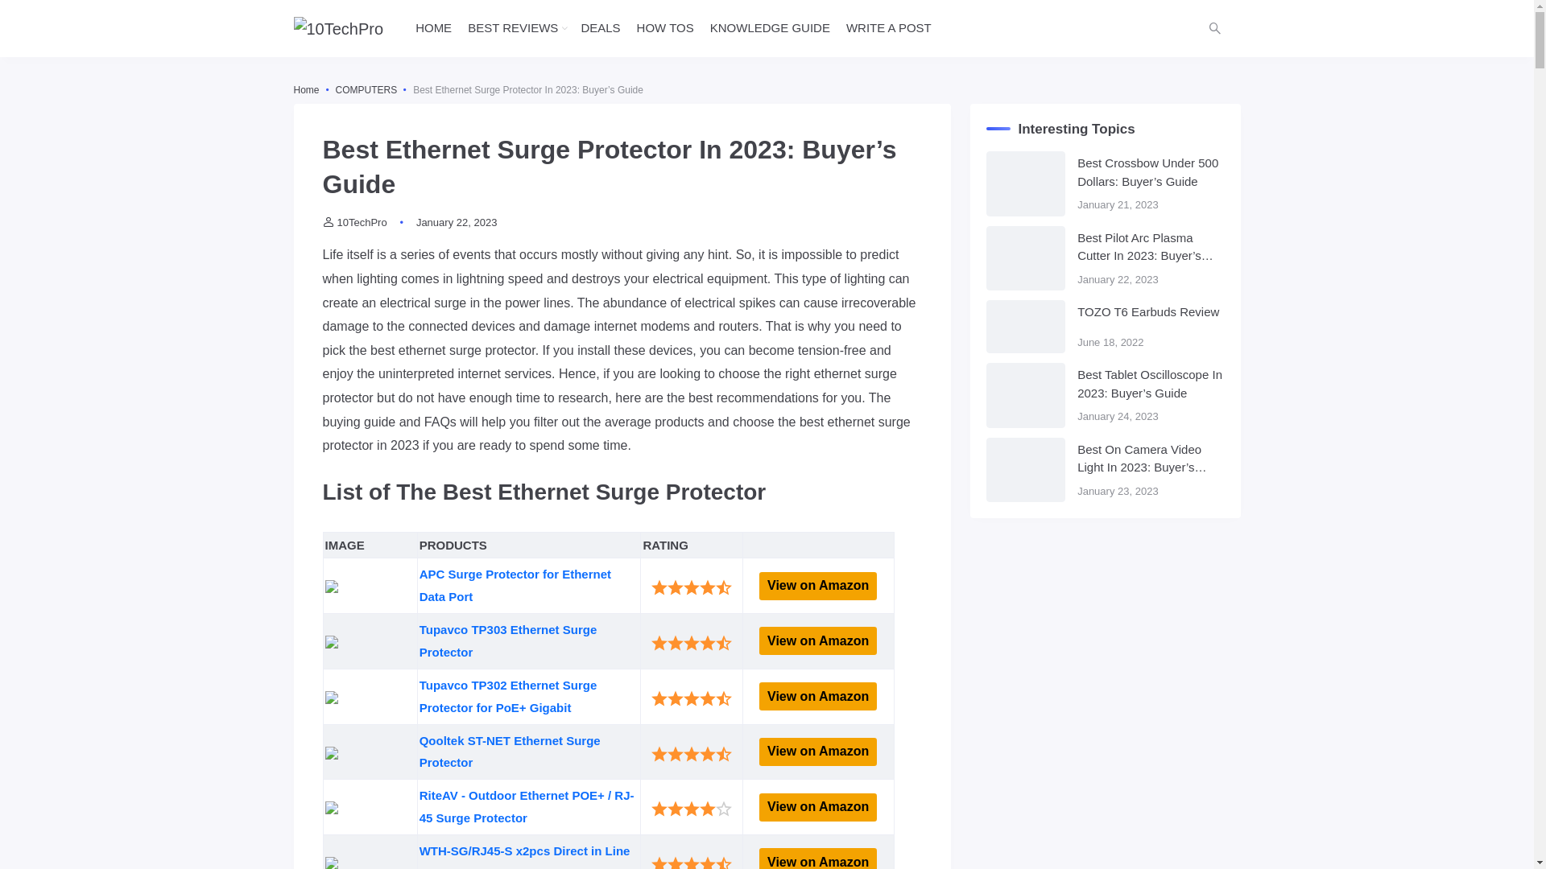  Describe the element at coordinates (527, 806) in the screenshot. I see `RiteAV - Outdoor Ethernet POE+ / RJ-45 Surge Protector` at that location.